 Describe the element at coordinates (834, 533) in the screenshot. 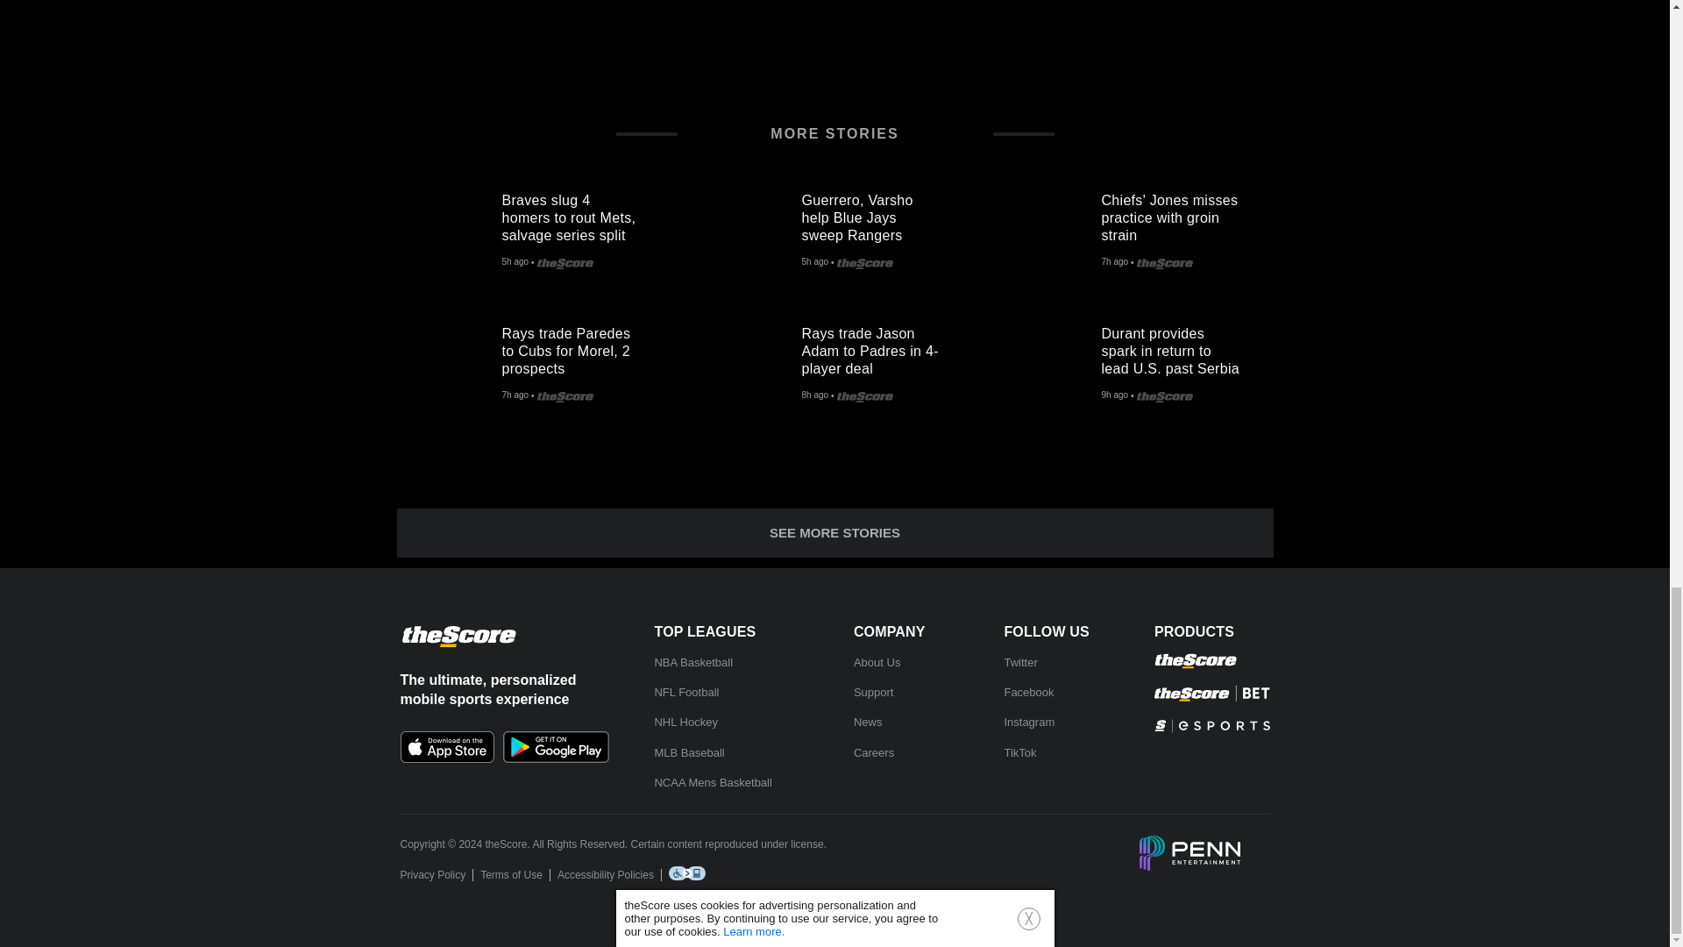

I see `SEE MORE STORIES` at that location.